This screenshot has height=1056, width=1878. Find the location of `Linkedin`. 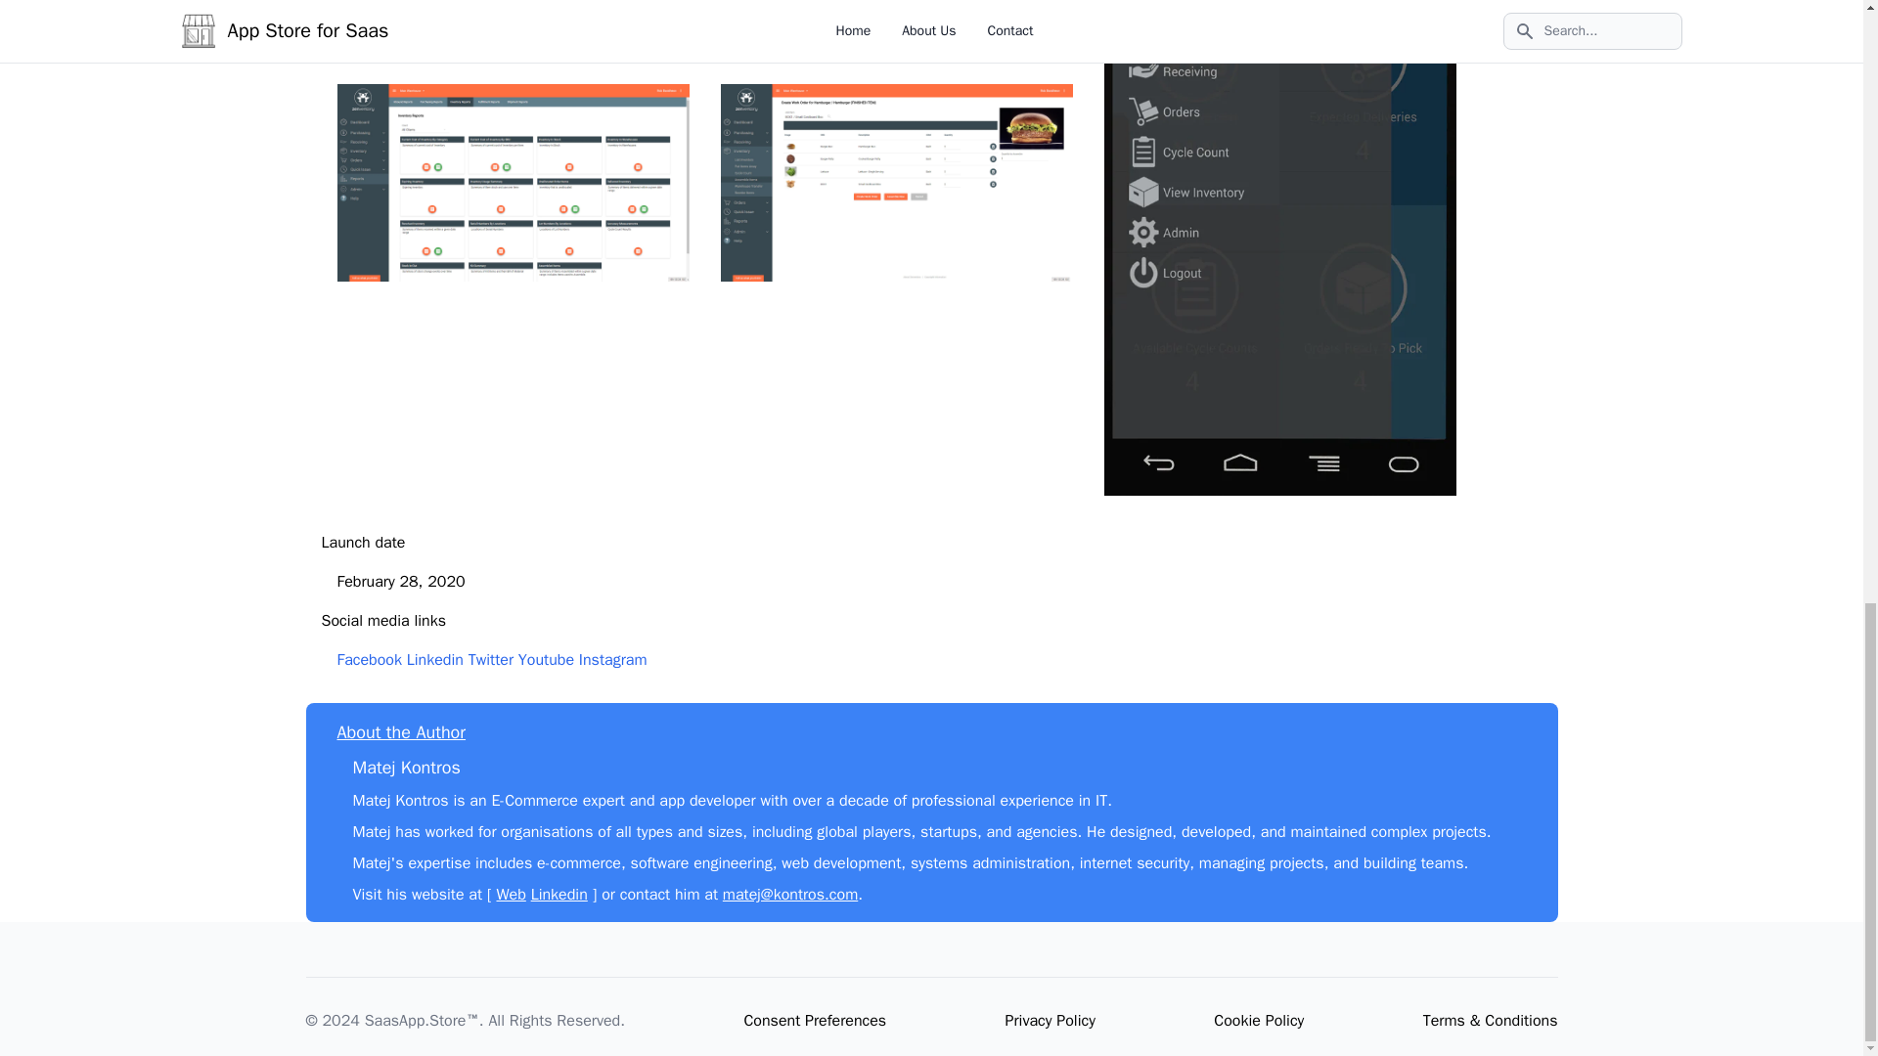

Linkedin is located at coordinates (435, 659).